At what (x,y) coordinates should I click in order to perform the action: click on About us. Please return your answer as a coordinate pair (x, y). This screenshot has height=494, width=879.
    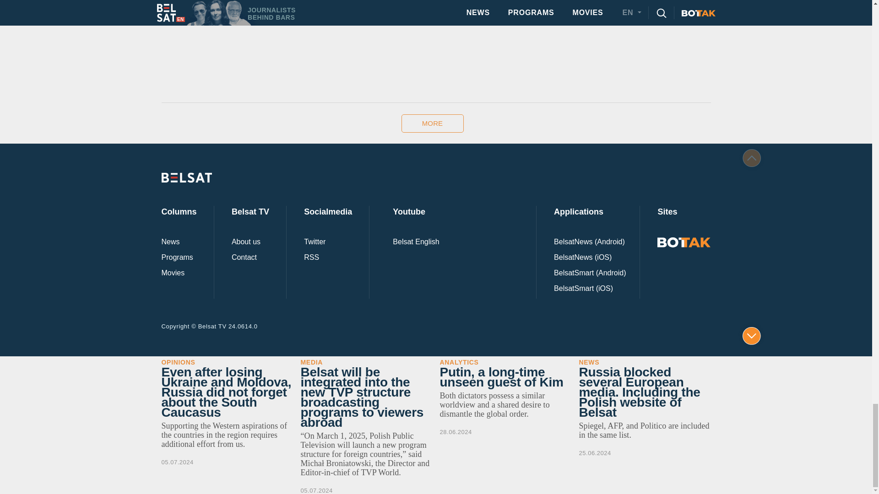
    Looking at the image, I should click on (246, 242).